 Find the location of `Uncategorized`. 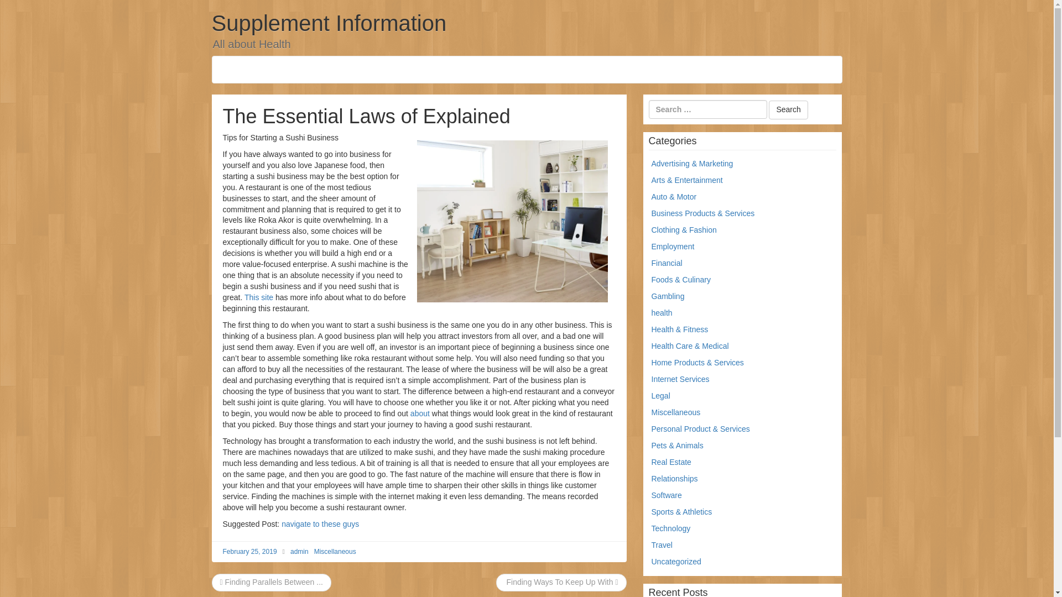

Uncategorized is located at coordinates (676, 561).